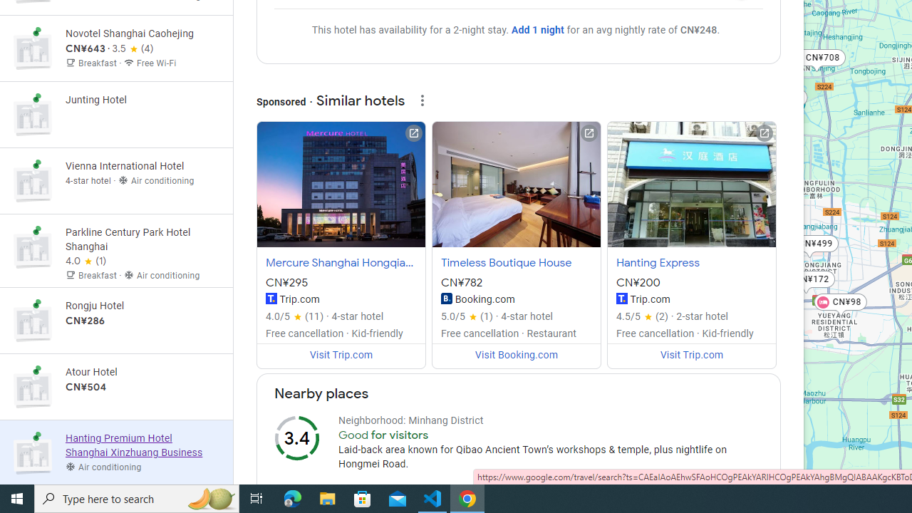 The height and width of the screenshot is (513, 912). I want to click on View prices for Parkline Century Park Hotel Shanghai, so click(142, 304).